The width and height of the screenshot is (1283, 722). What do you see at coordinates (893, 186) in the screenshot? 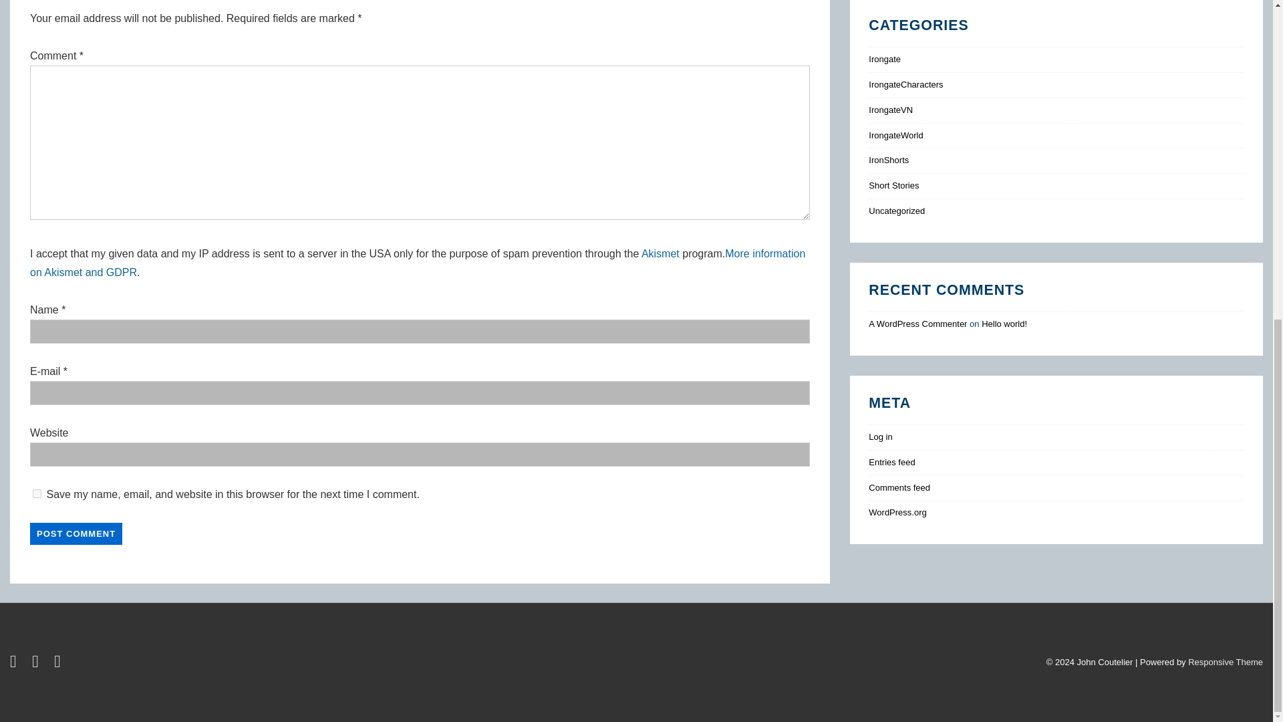
I see `Short Stories` at bounding box center [893, 186].